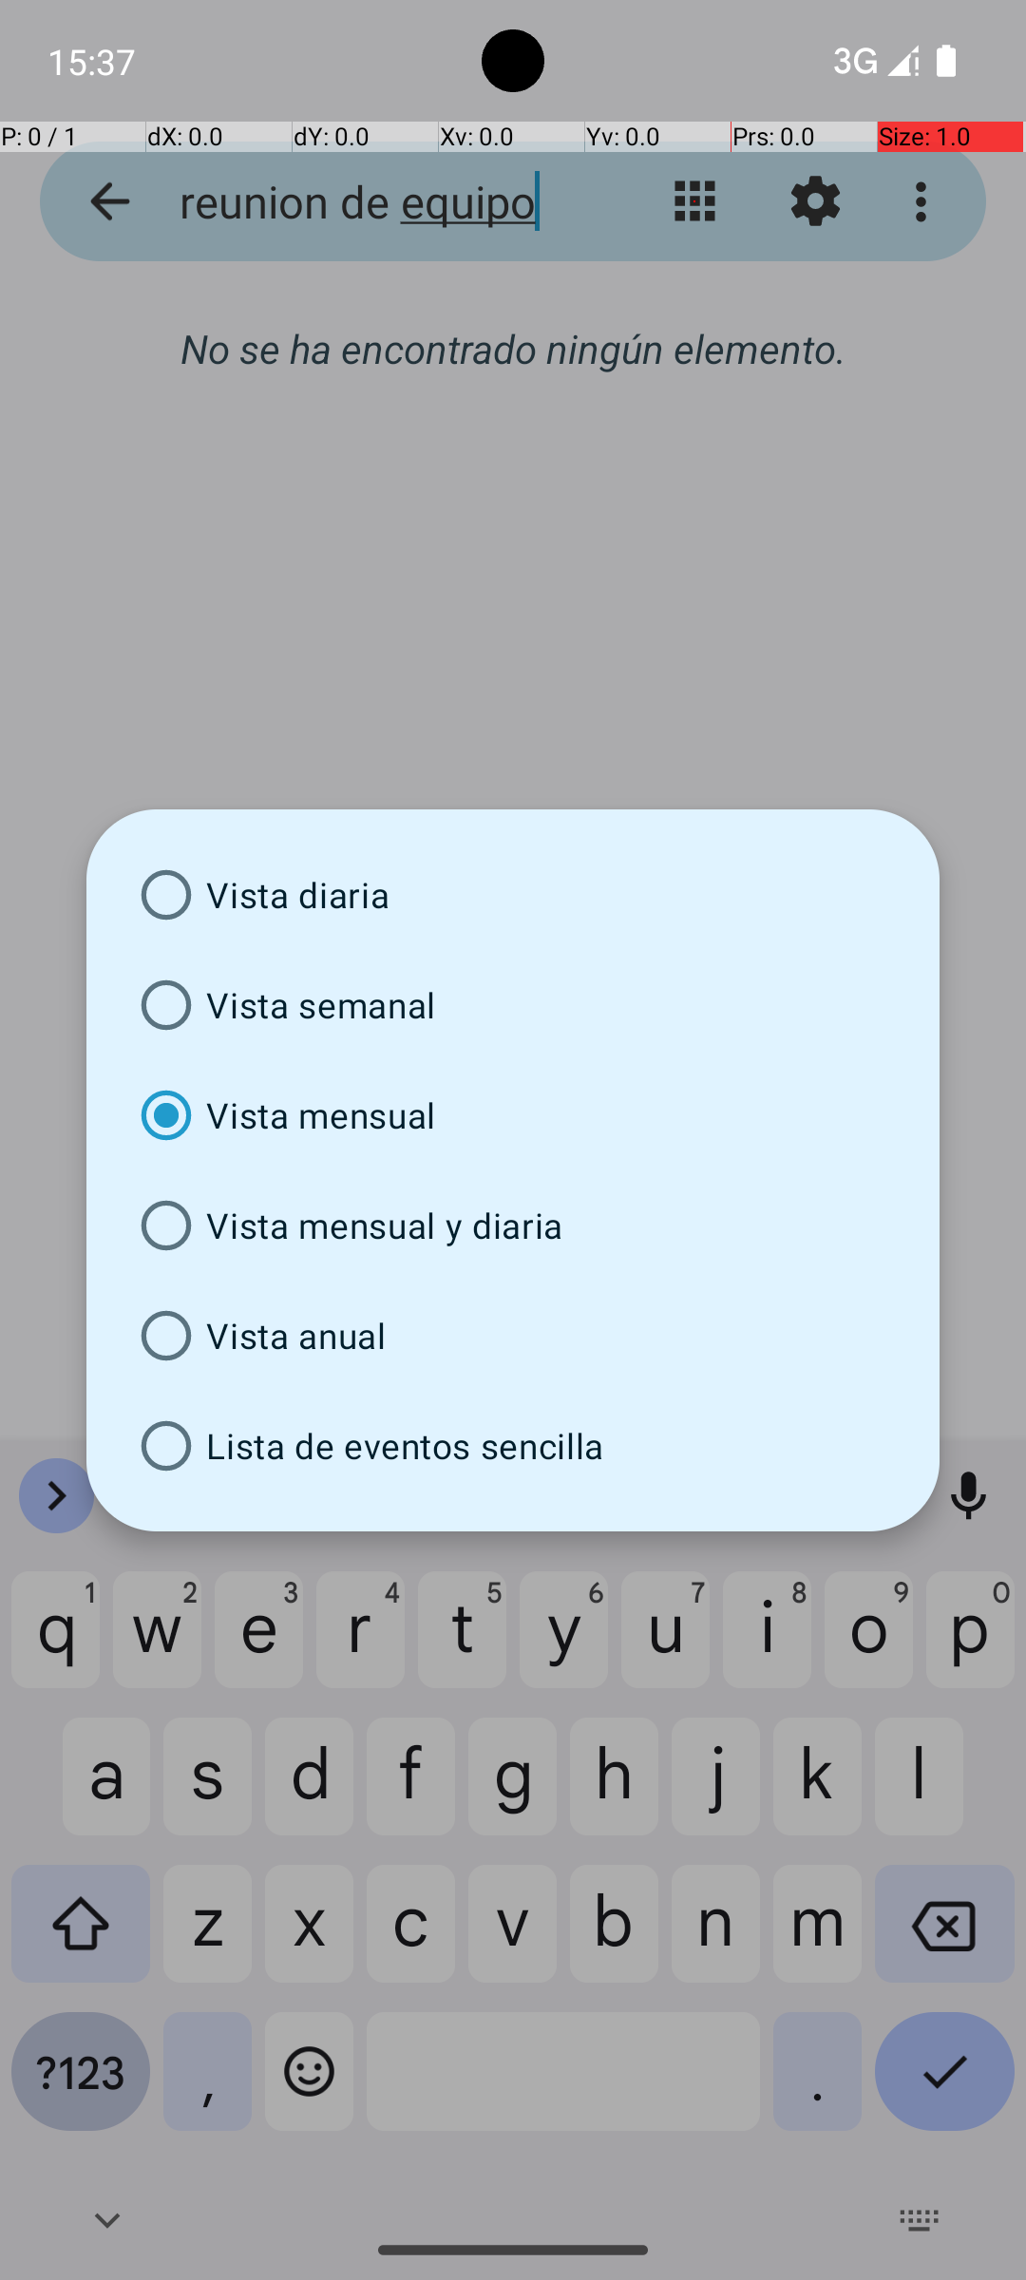 This screenshot has width=1026, height=2280. What do you see at coordinates (513, 1446) in the screenshot?
I see `Lista de eventos sencilla` at bounding box center [513, 1446].